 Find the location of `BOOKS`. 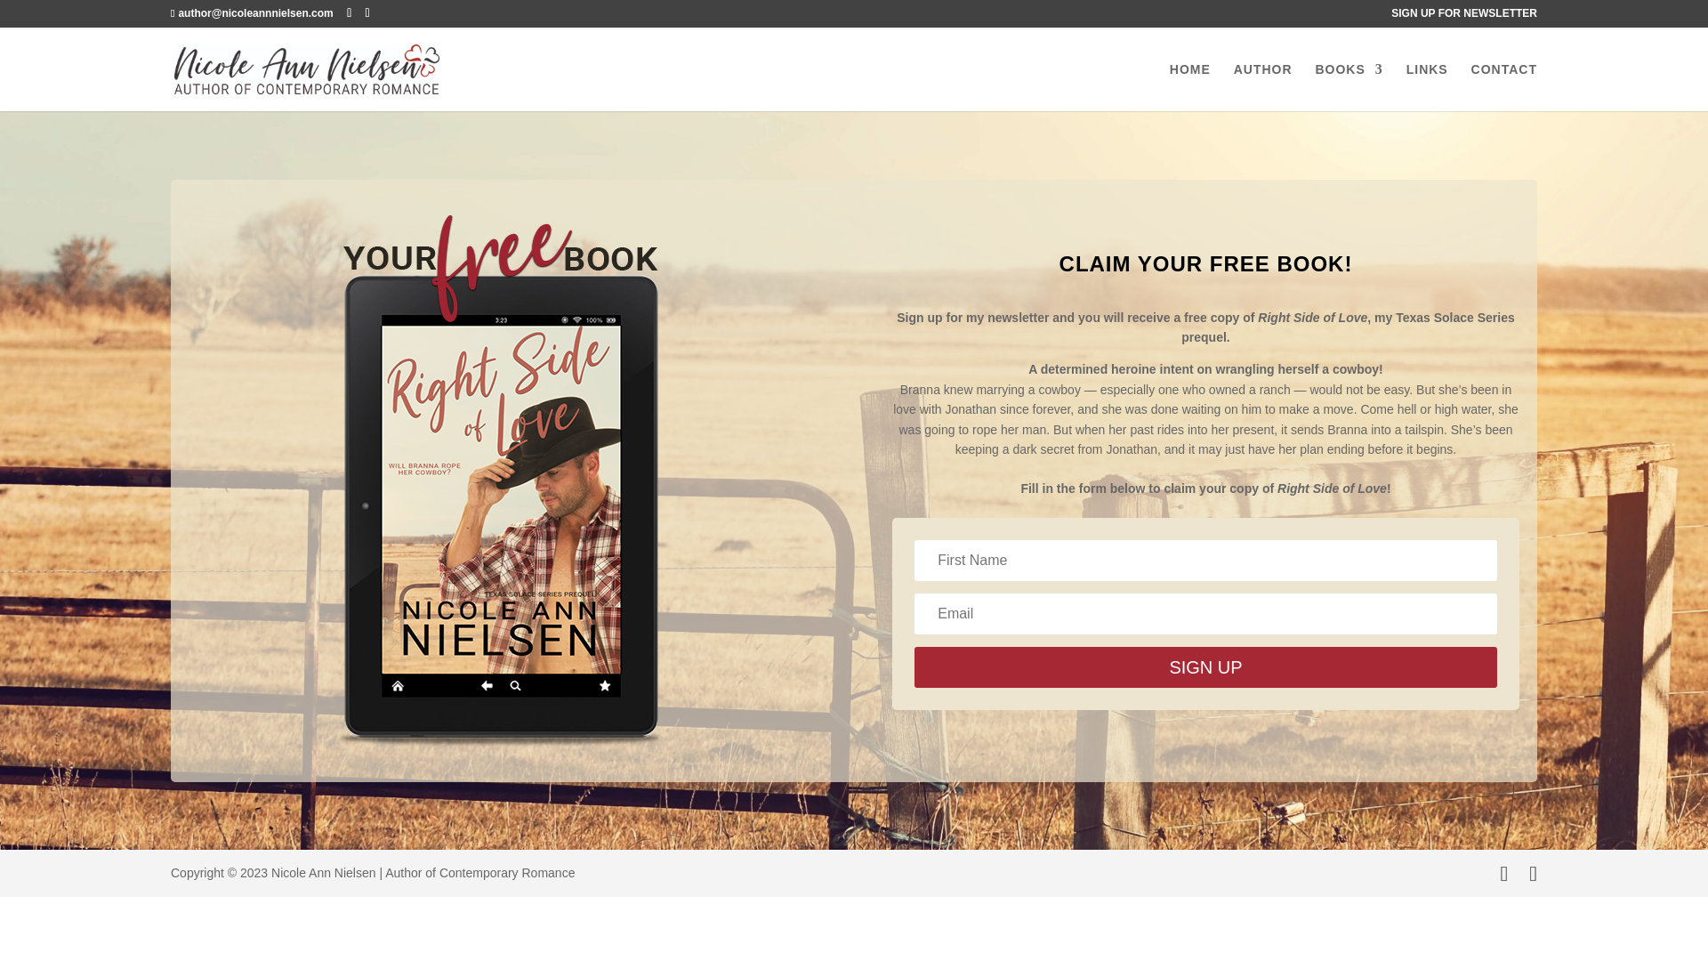

BOOKS is located at coordinates (1349, 87).